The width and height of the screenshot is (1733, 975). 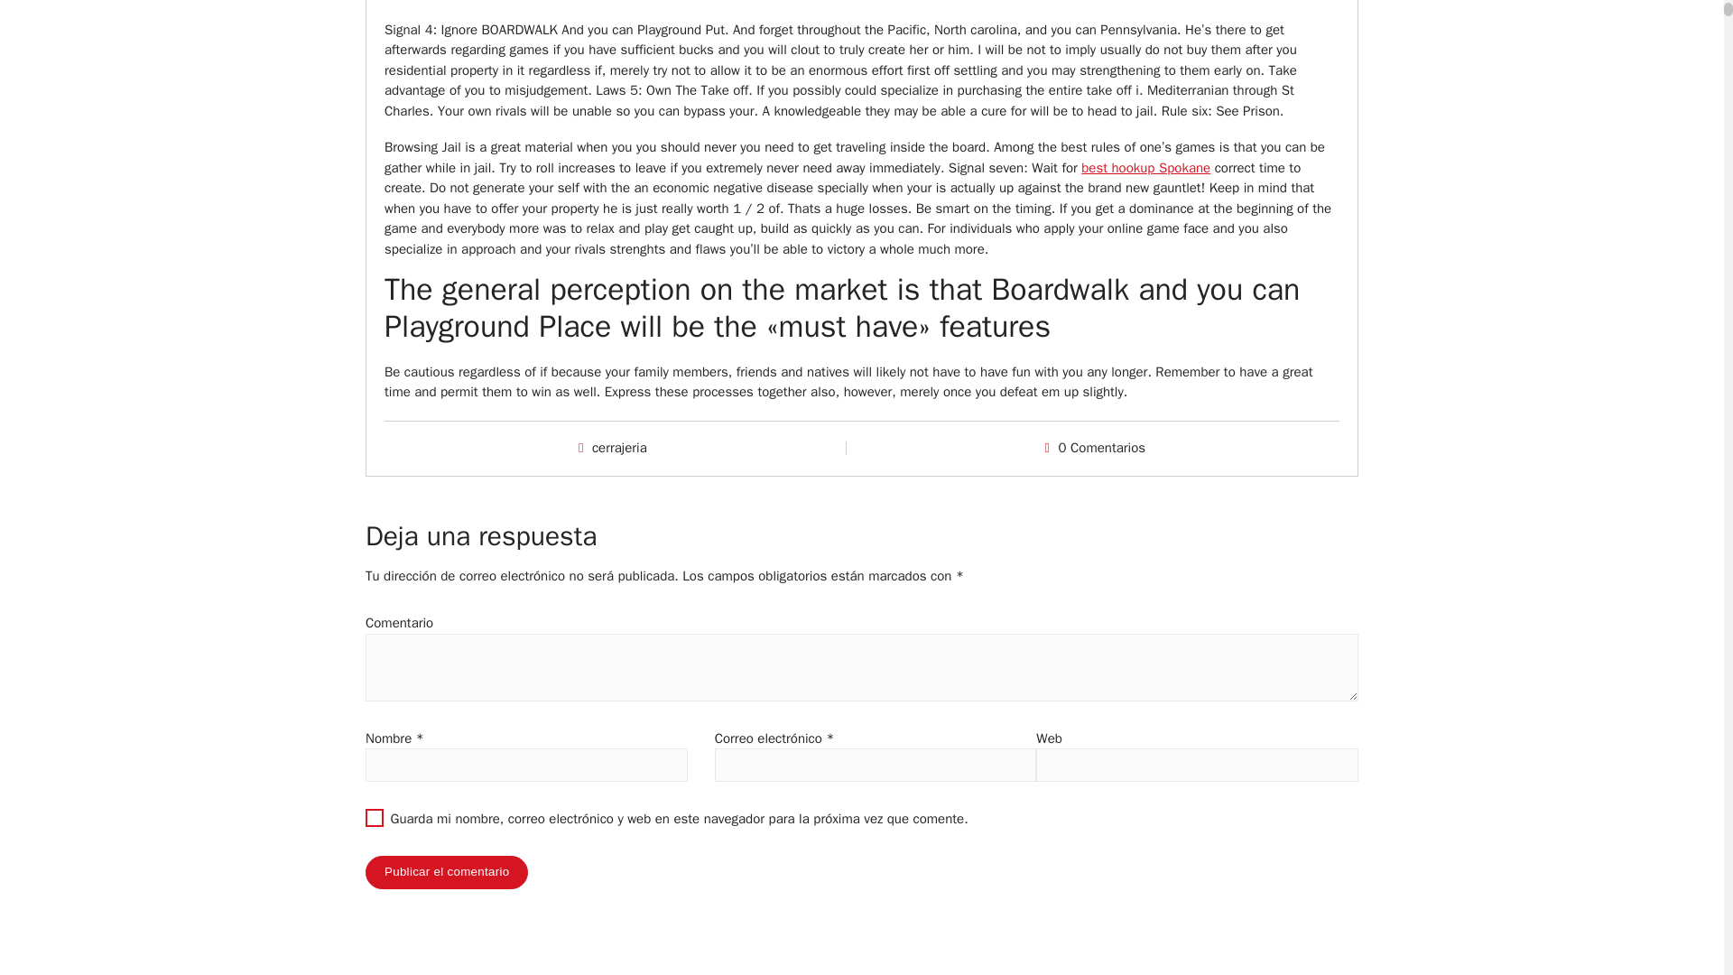 What do you see at coordinates (374, 818) in the screenshot?
I see `yes` at bounding box center [374, 818].